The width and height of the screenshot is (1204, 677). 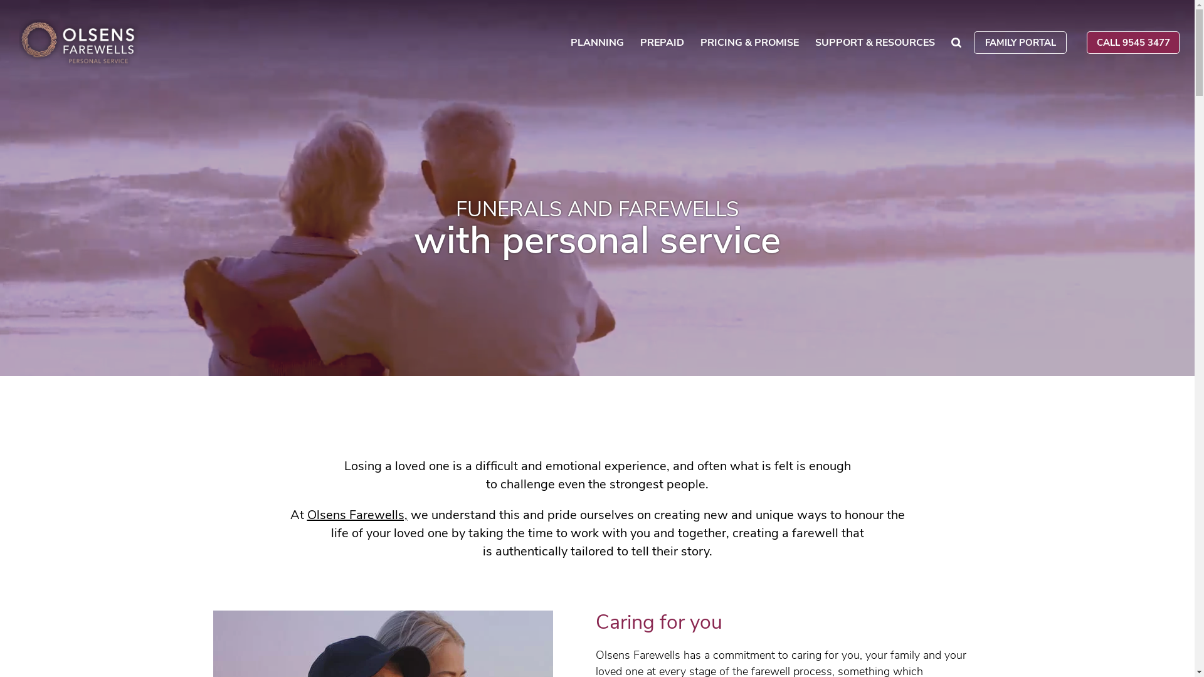 What do you see at coordinates (875, 46) in the screenshot?
I see `SUPPORT & RESOURCES` at bounding box center [875, 46].